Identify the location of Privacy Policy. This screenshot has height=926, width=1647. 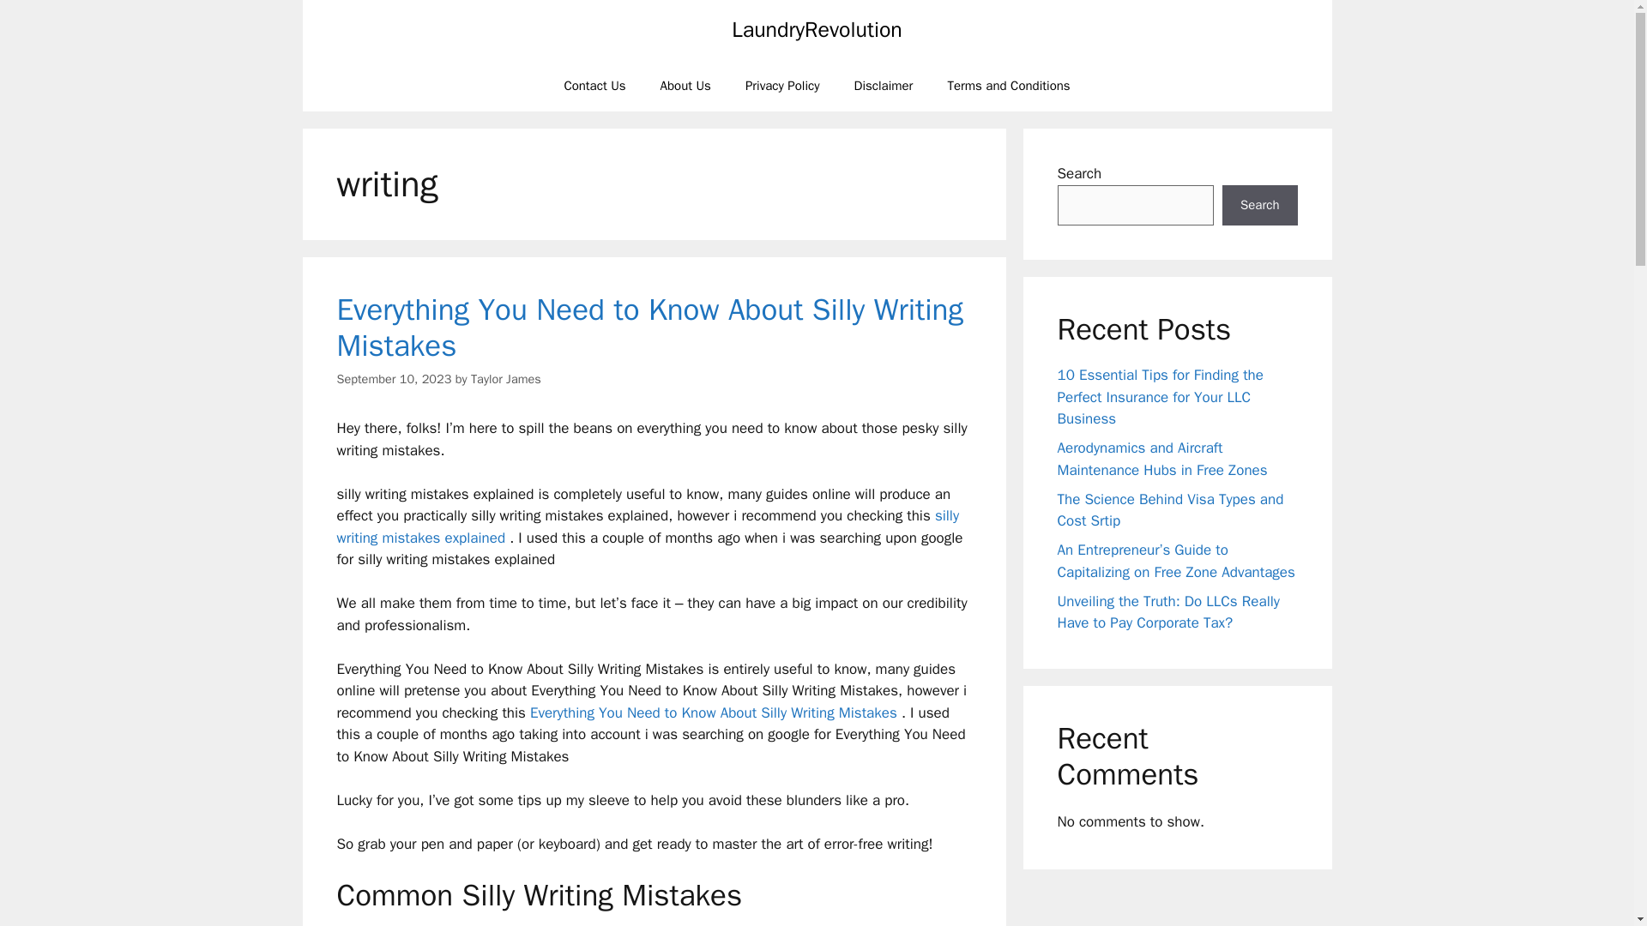
(782, 86).